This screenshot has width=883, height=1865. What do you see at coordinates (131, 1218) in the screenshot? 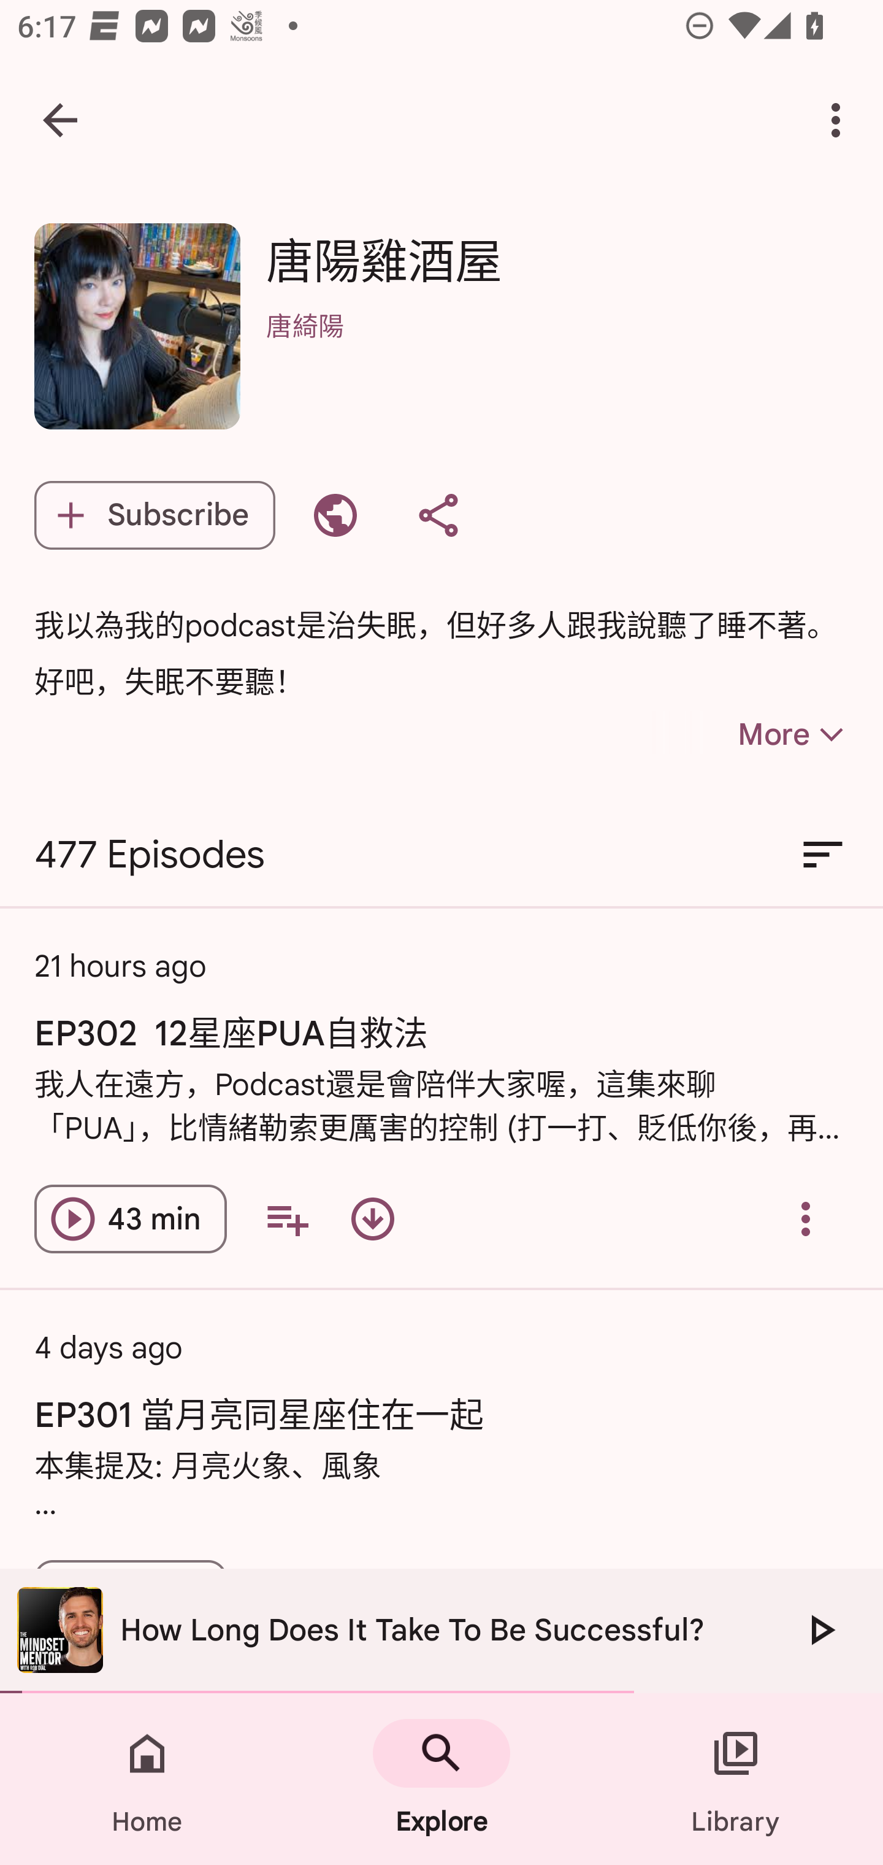
I see `Play episode EP302  12星座PUA自救法 43 min` at bounding box center [131, 1218].